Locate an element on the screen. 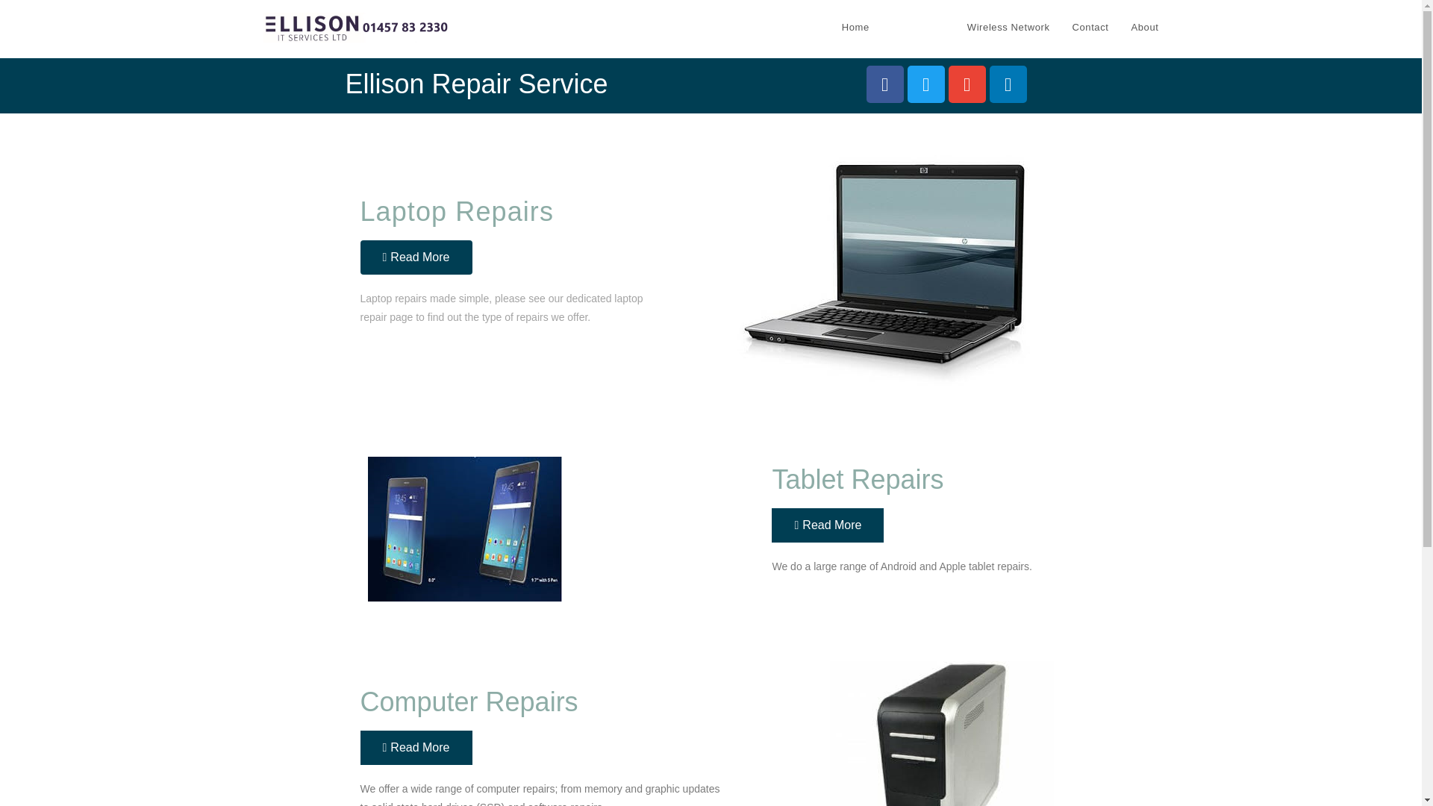 This screenshot has width=1433, height=806. Services is located at coordinates (918, 28).